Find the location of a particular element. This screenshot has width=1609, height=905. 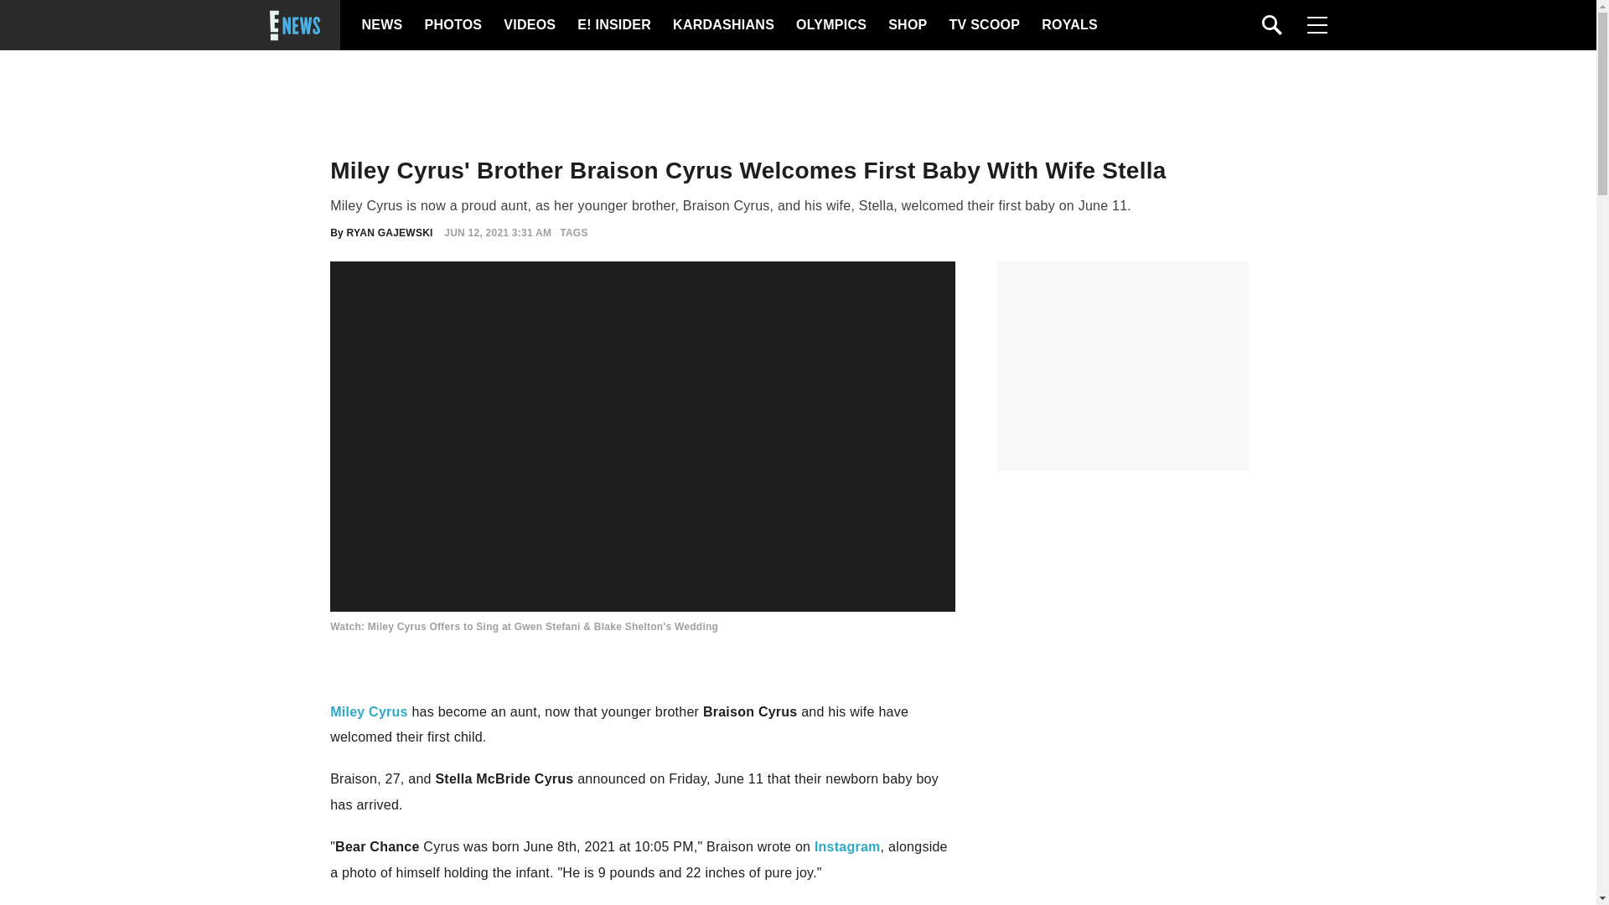

RYAN GAJEWSKI is located at coordinates (390, 233).